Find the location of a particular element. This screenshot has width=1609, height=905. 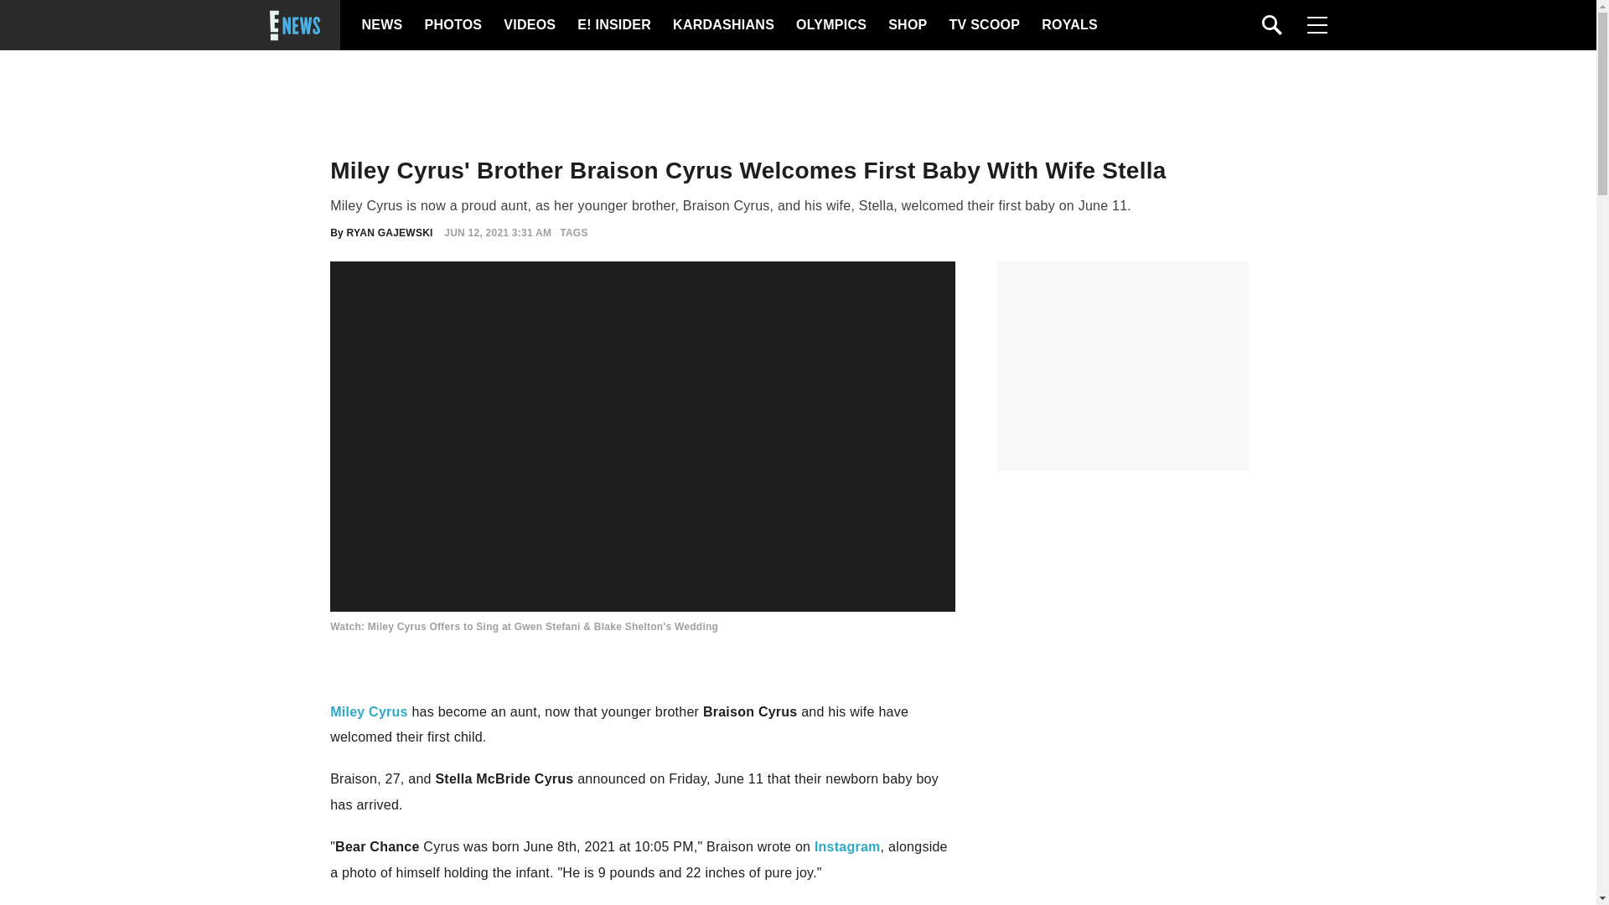

RYAN GAJEWSKI is located at coordinates (390, 233).